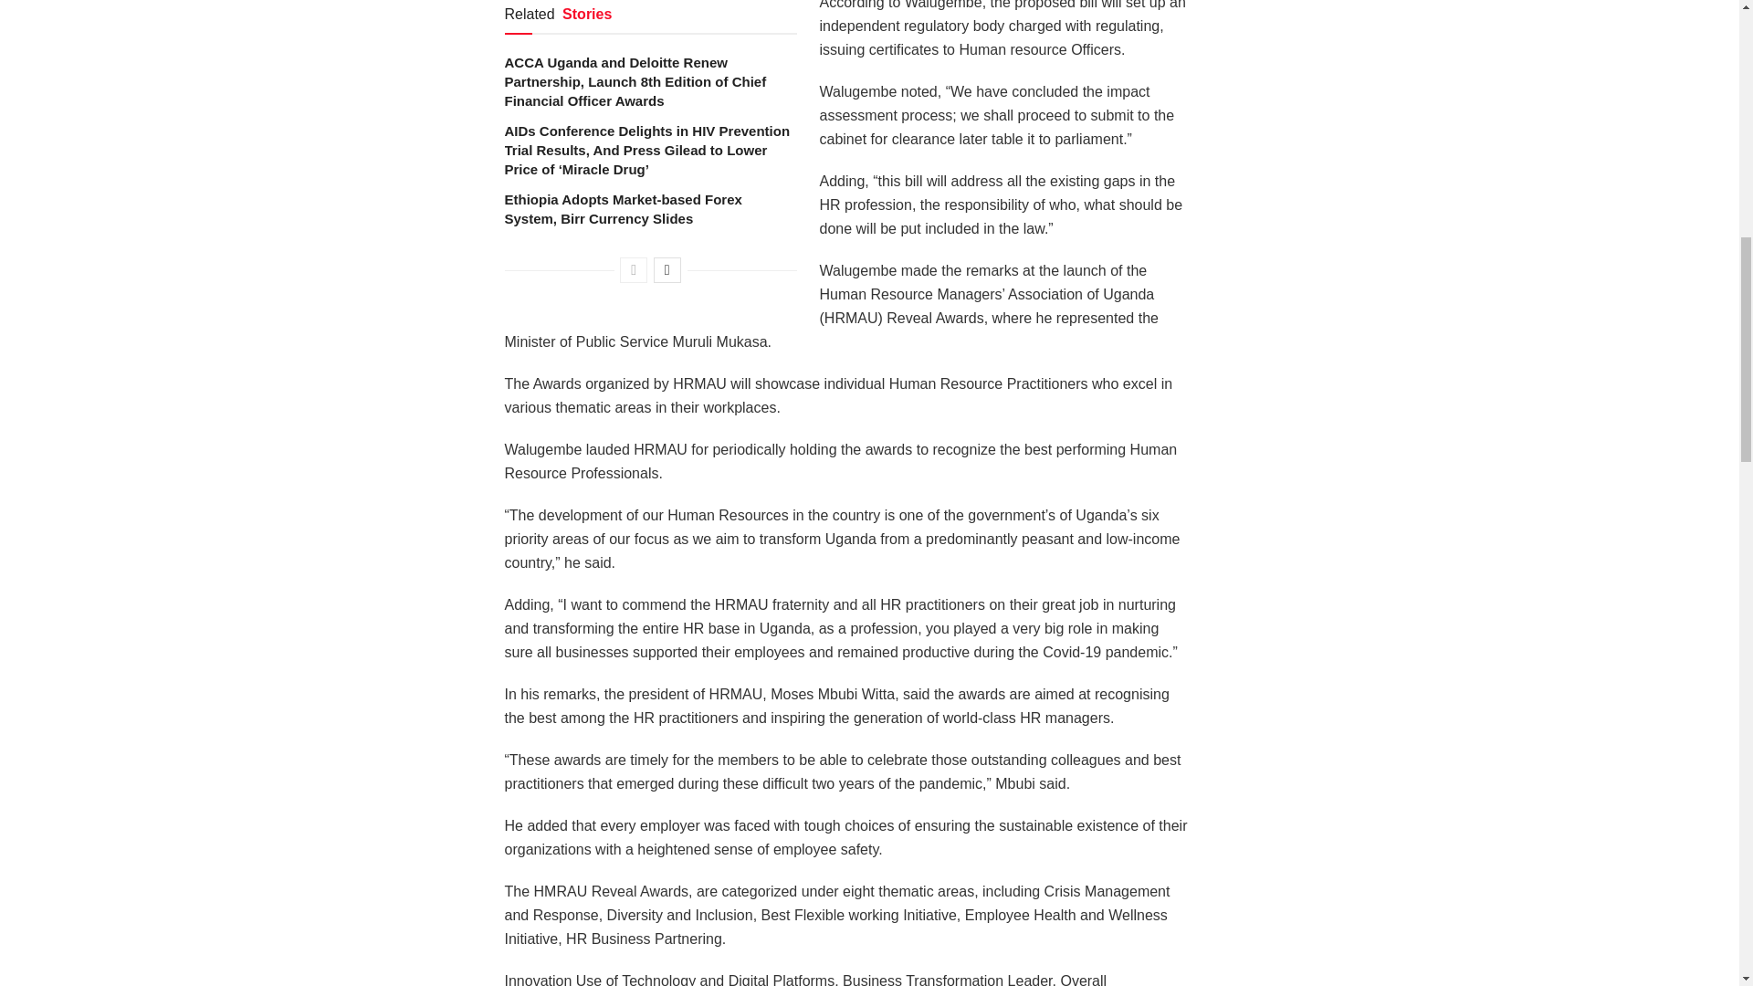 Image resolution: width=1753 pixels, height=986 pixels. Describe the element at coordinates (634, 269) in the screenshot. I see `Previous` at that location.